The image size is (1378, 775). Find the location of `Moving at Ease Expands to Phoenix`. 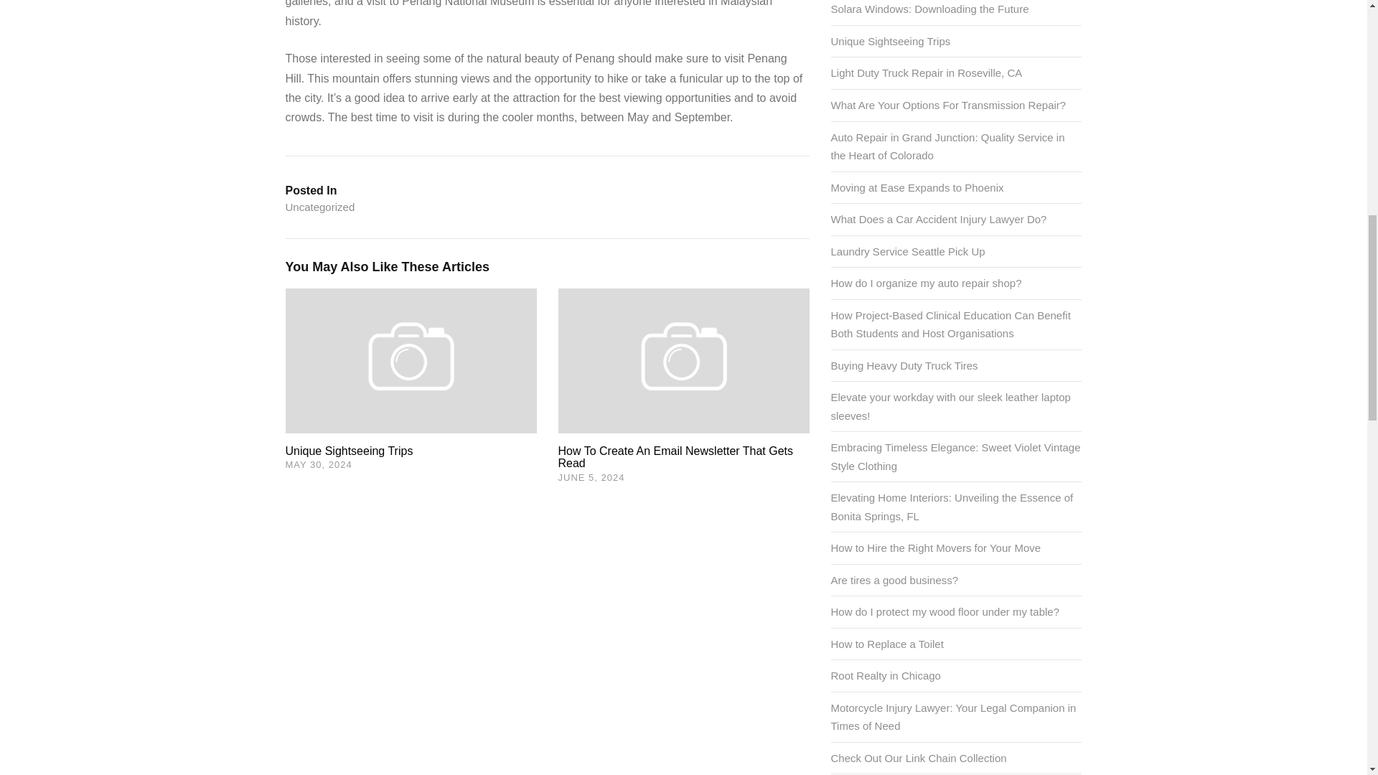

Moving at Ease Expands to Phoenix is located at coordinates (917, 187).